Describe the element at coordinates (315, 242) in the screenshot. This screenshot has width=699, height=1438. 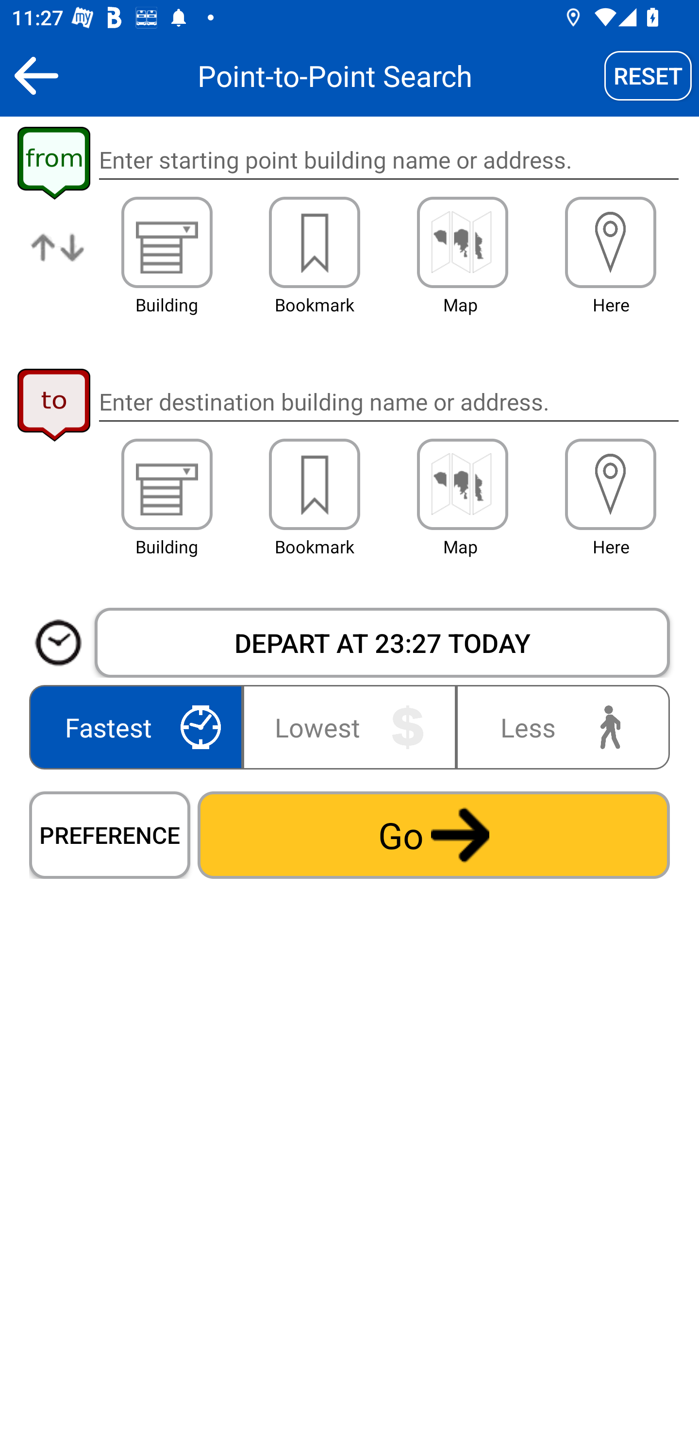
I see `Bookmarks` at that location.